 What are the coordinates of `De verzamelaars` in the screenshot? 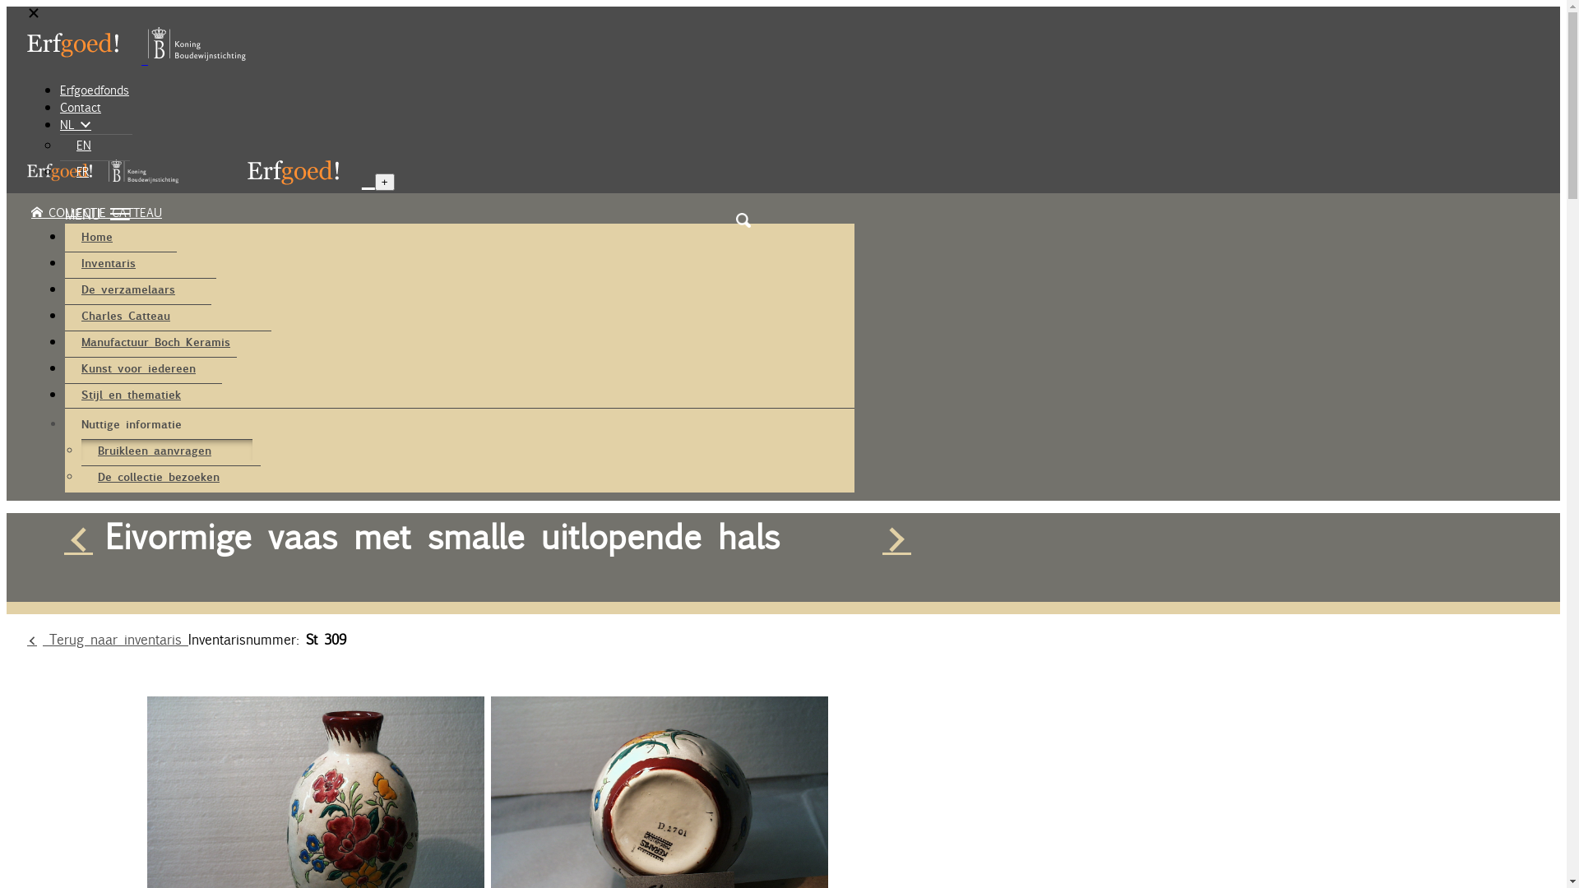 It's located at (141, 289).